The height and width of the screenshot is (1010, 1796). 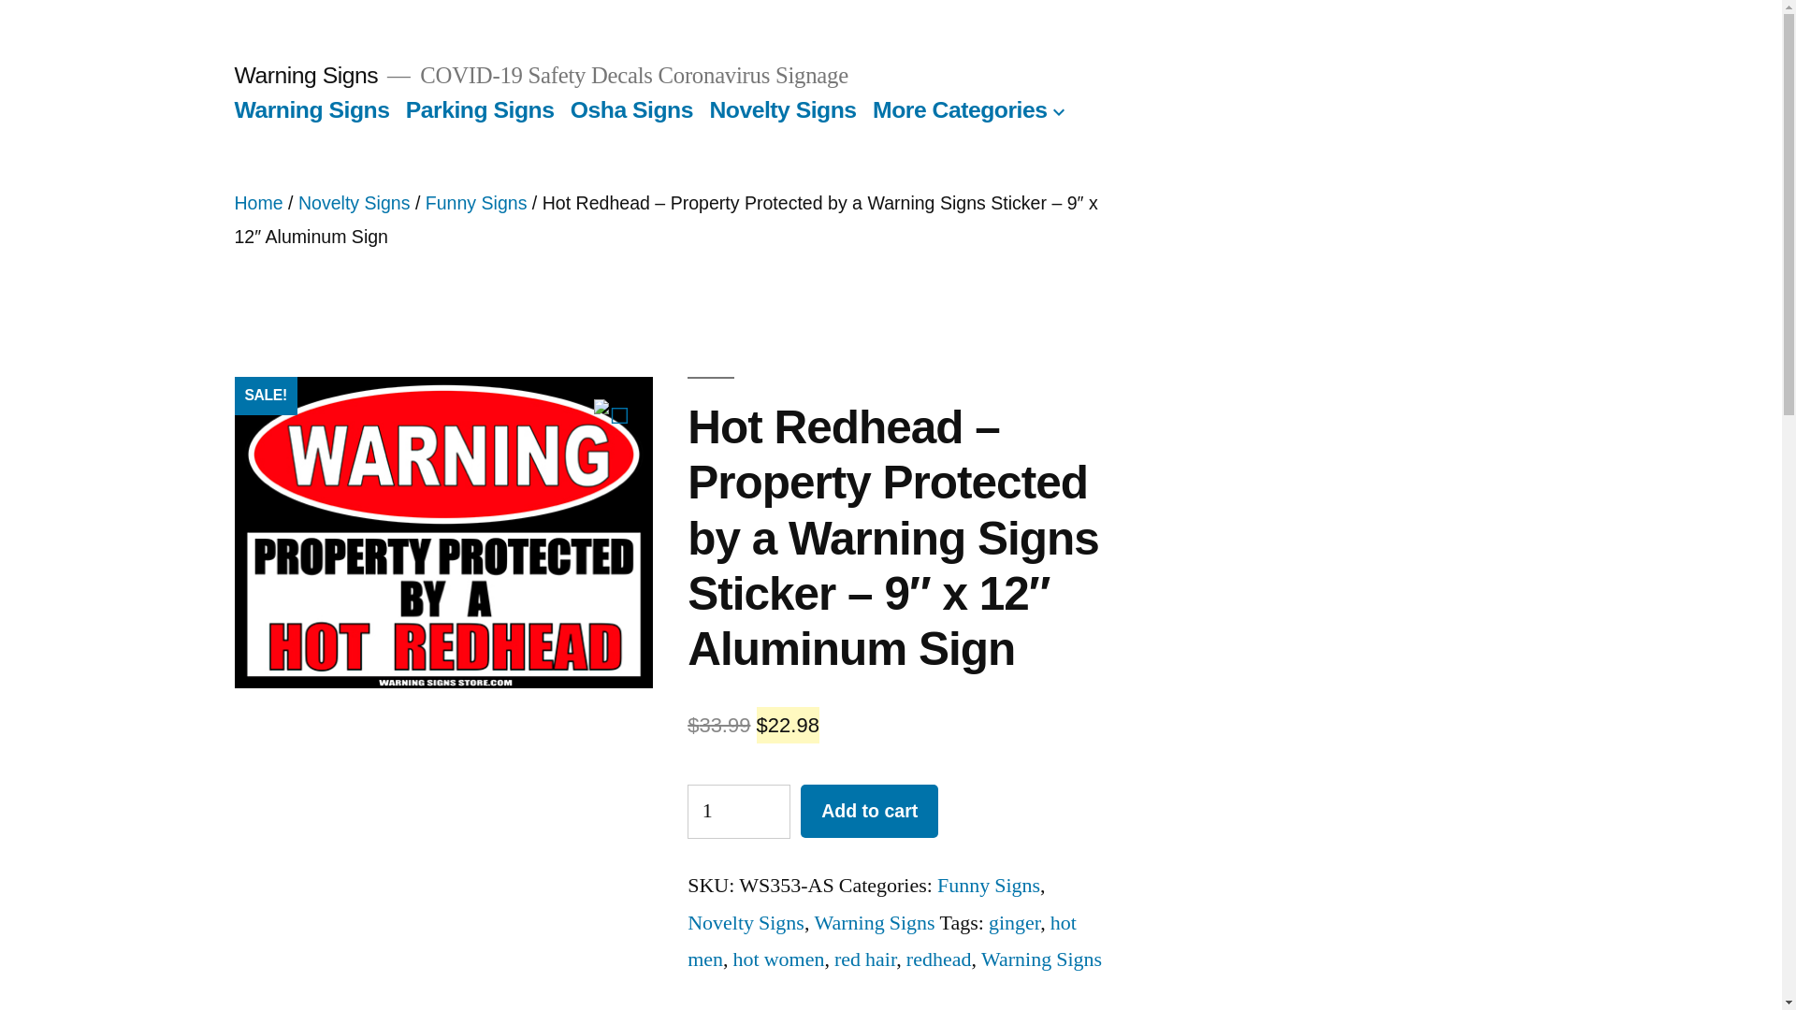 What do you see at coordinates (746, 923) in the screenshot?
I see `Novelty Signs` at bounding box center [746, 923].